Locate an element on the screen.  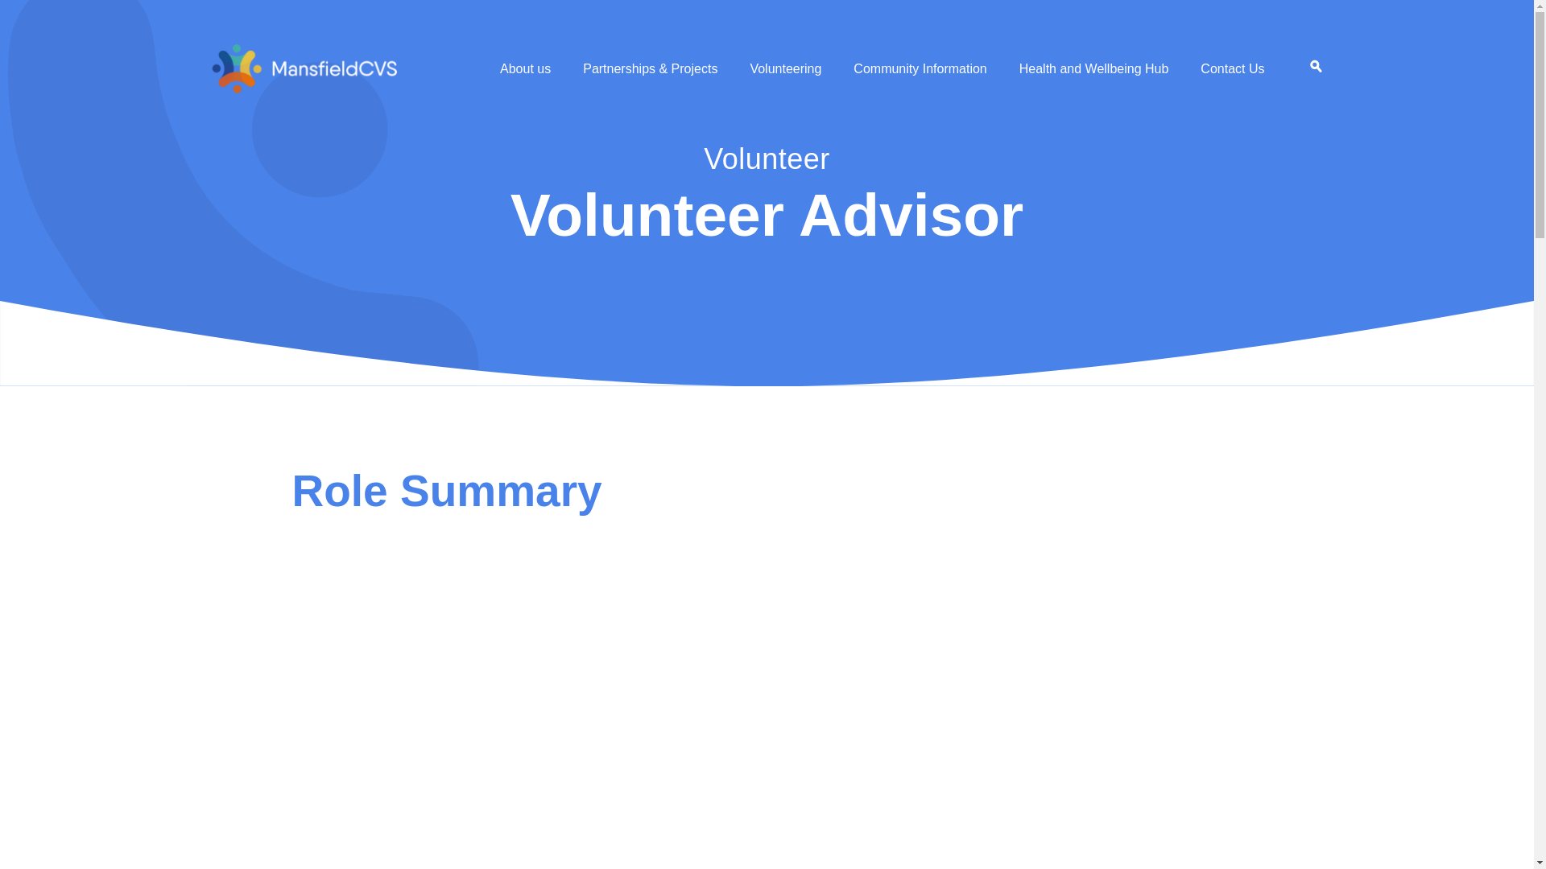
Health and Wellbeing Hub is located at coordinates (1093, 69).